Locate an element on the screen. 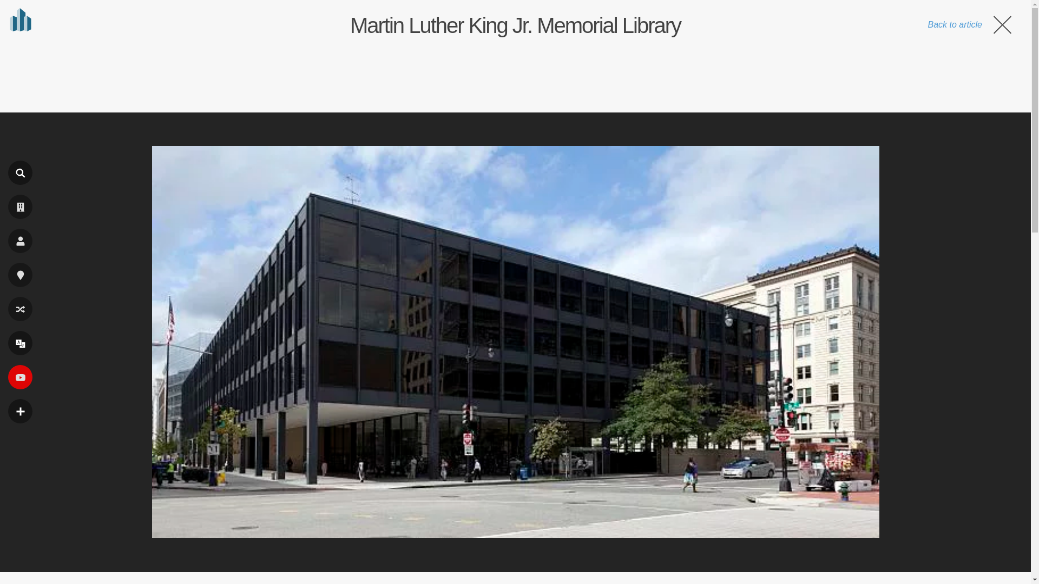 The width and height of the screenshot is (1039, 584). Advertisement is located at coordinates (515, 75).